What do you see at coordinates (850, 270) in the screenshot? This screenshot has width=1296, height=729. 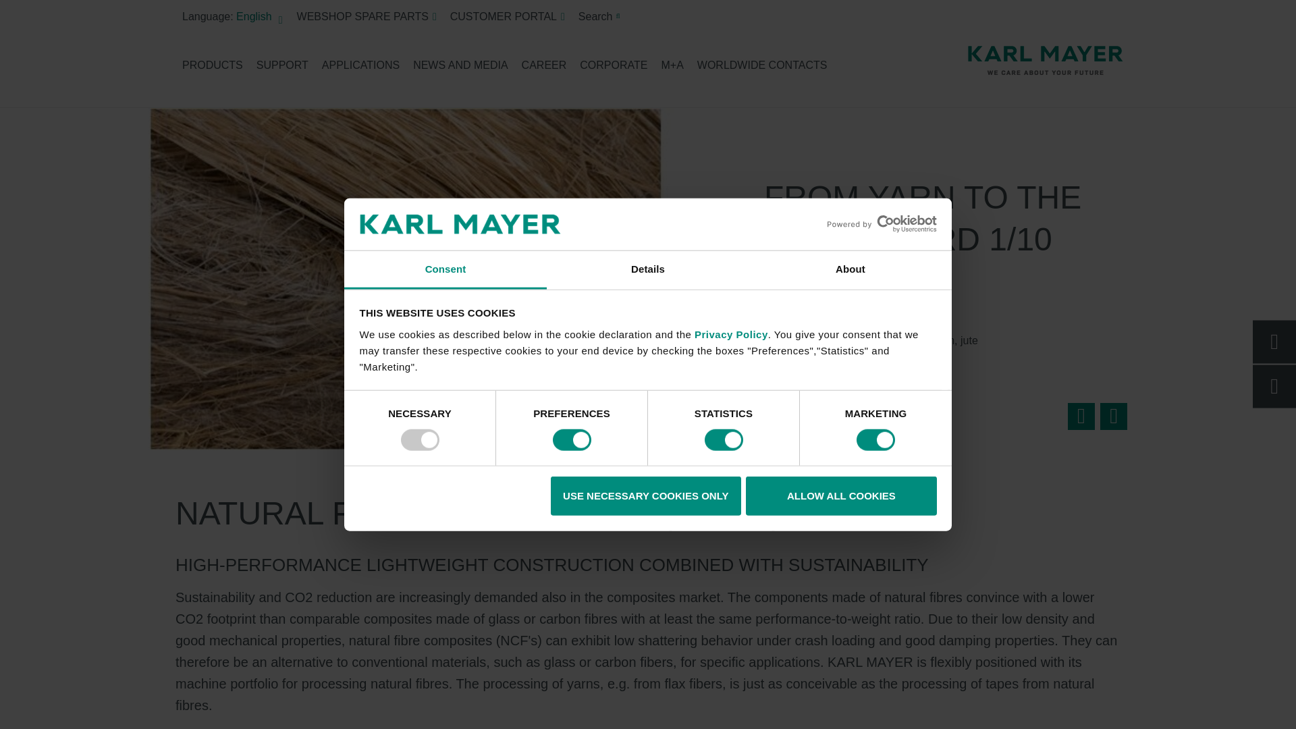 I see `About` at bounding box center [850, 270].